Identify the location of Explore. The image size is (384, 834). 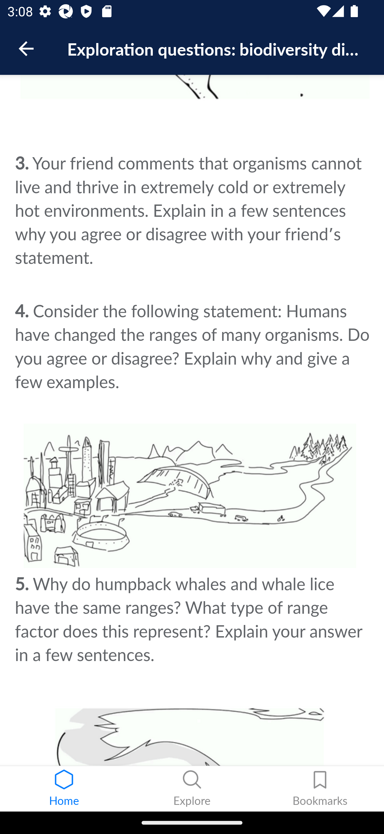
(192, 789).